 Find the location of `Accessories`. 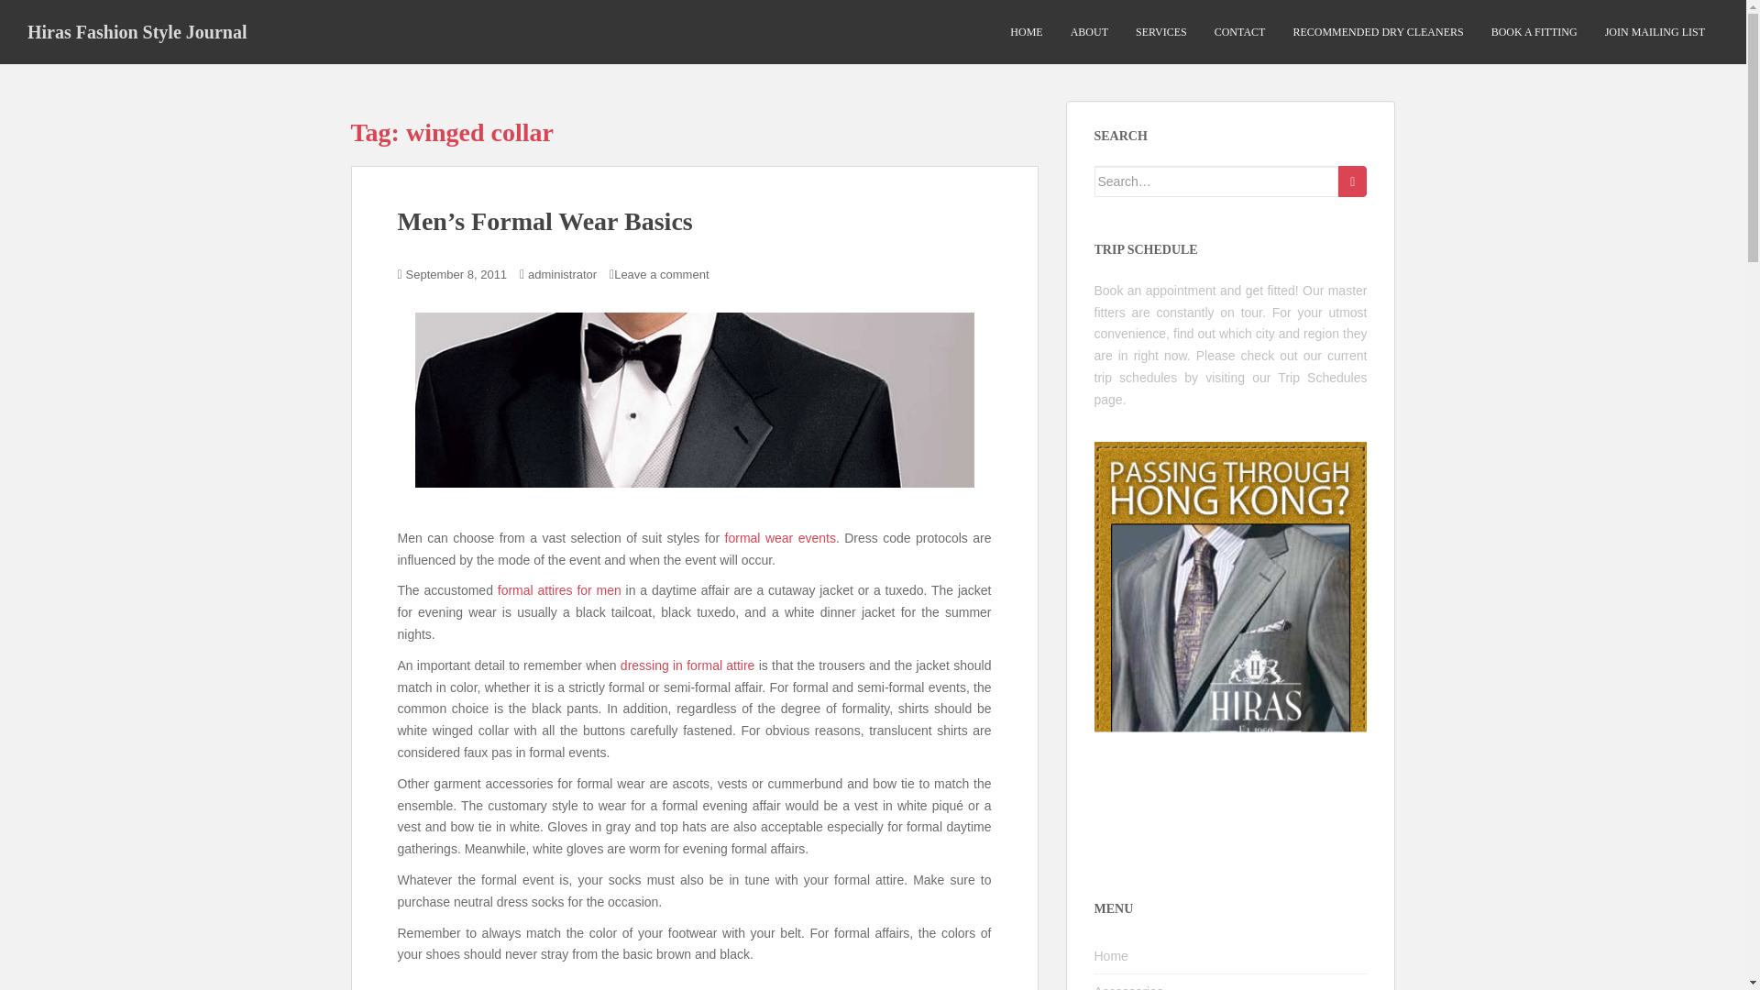

Accessories is located at coordinates (1230, 982).